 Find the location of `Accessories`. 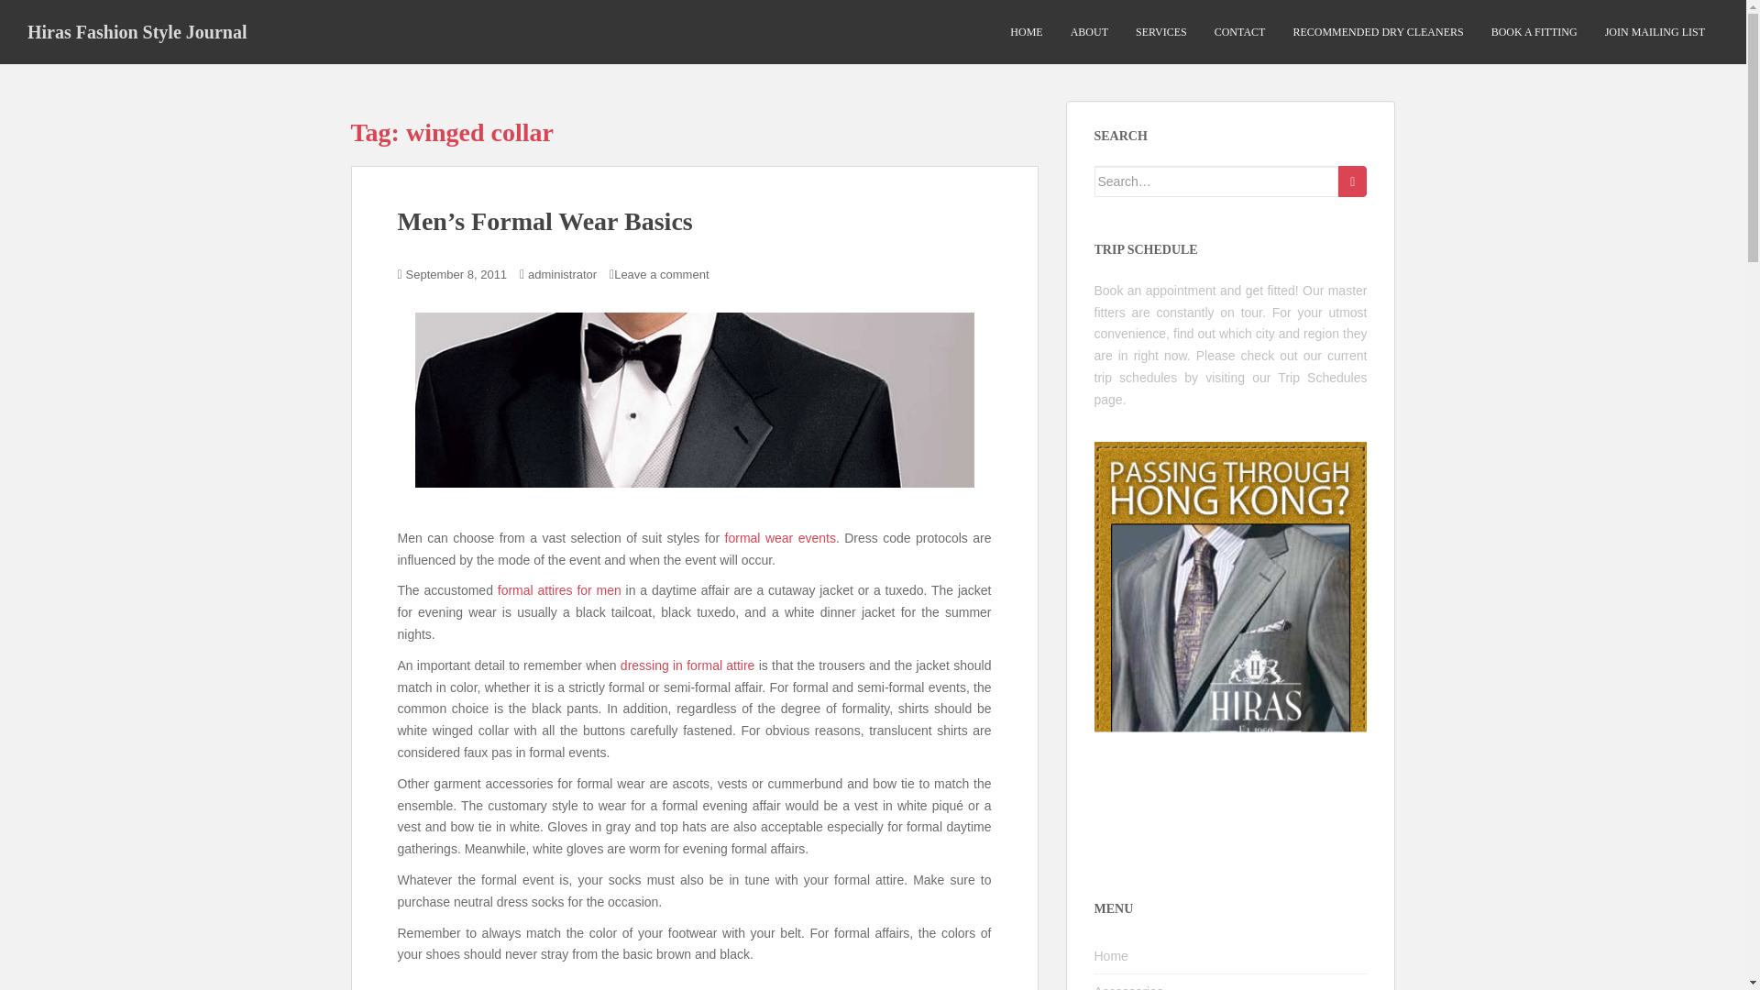

Accessories is located at coordinates (1230, 982).